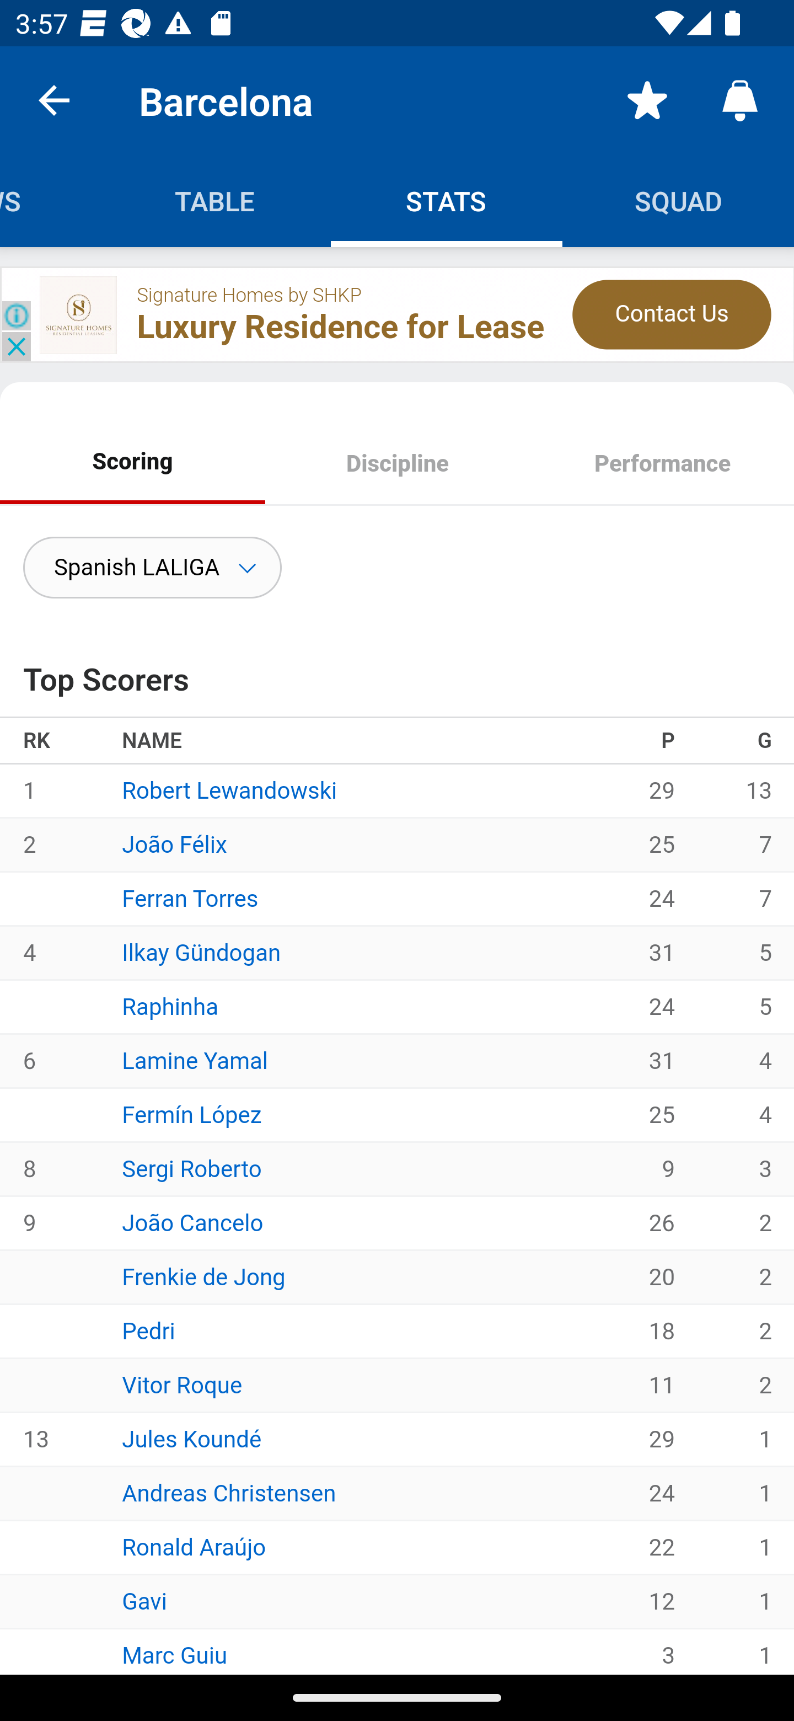 Image resolution: width=794 pixels, height=1721 pixels. I want to click on Ronald Araújo, so click(194, 1547).